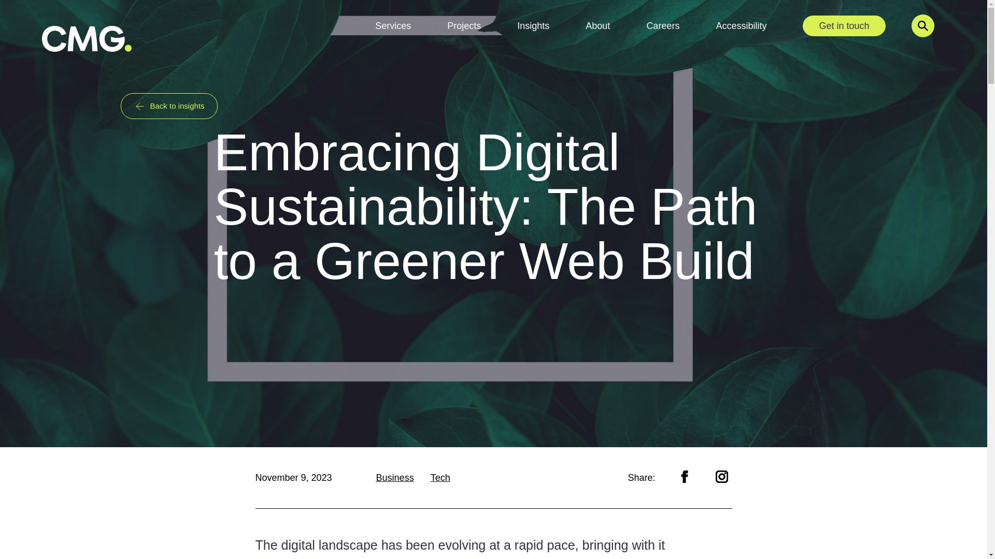  I want to click on Accessibility, so click(741, 25).